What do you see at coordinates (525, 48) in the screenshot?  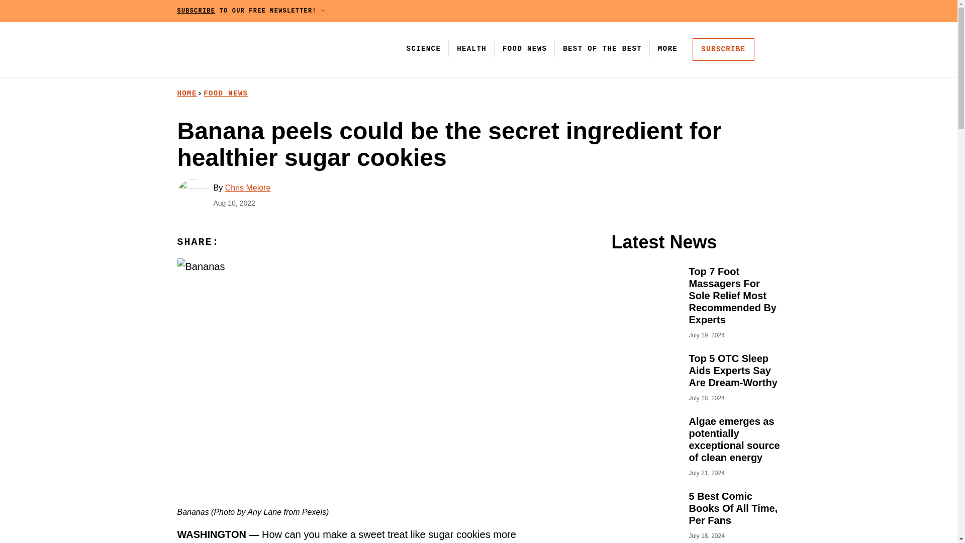 I see `FOOD NEWS` at bounding box center [525, 48].